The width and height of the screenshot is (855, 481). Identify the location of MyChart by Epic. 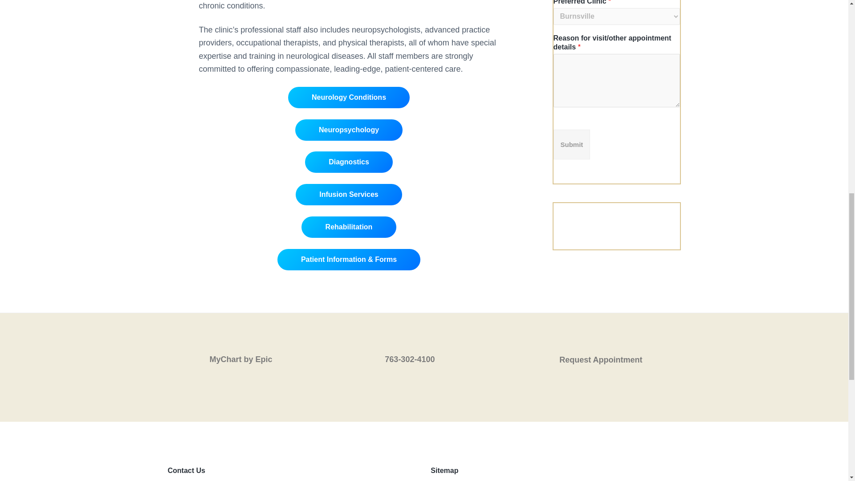
(248, 356).